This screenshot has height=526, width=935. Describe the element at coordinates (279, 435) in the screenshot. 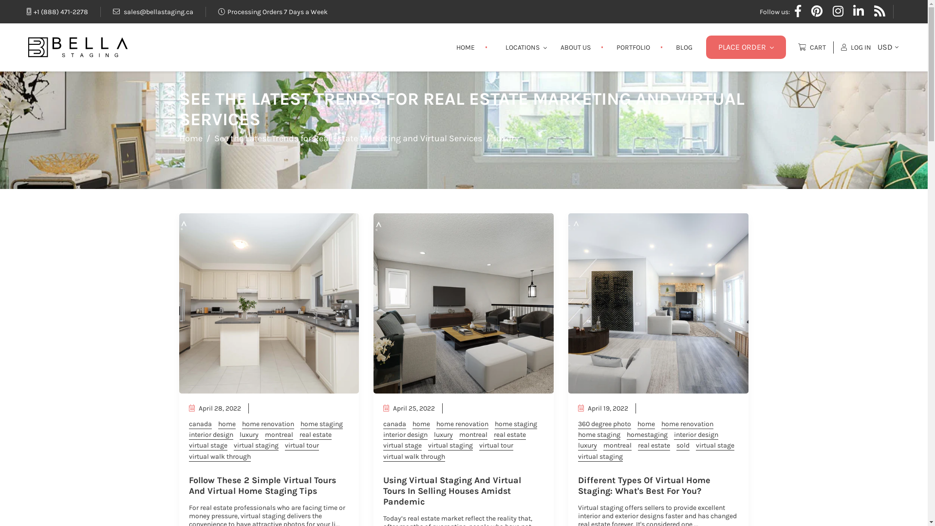

I see `montreal` at that location.